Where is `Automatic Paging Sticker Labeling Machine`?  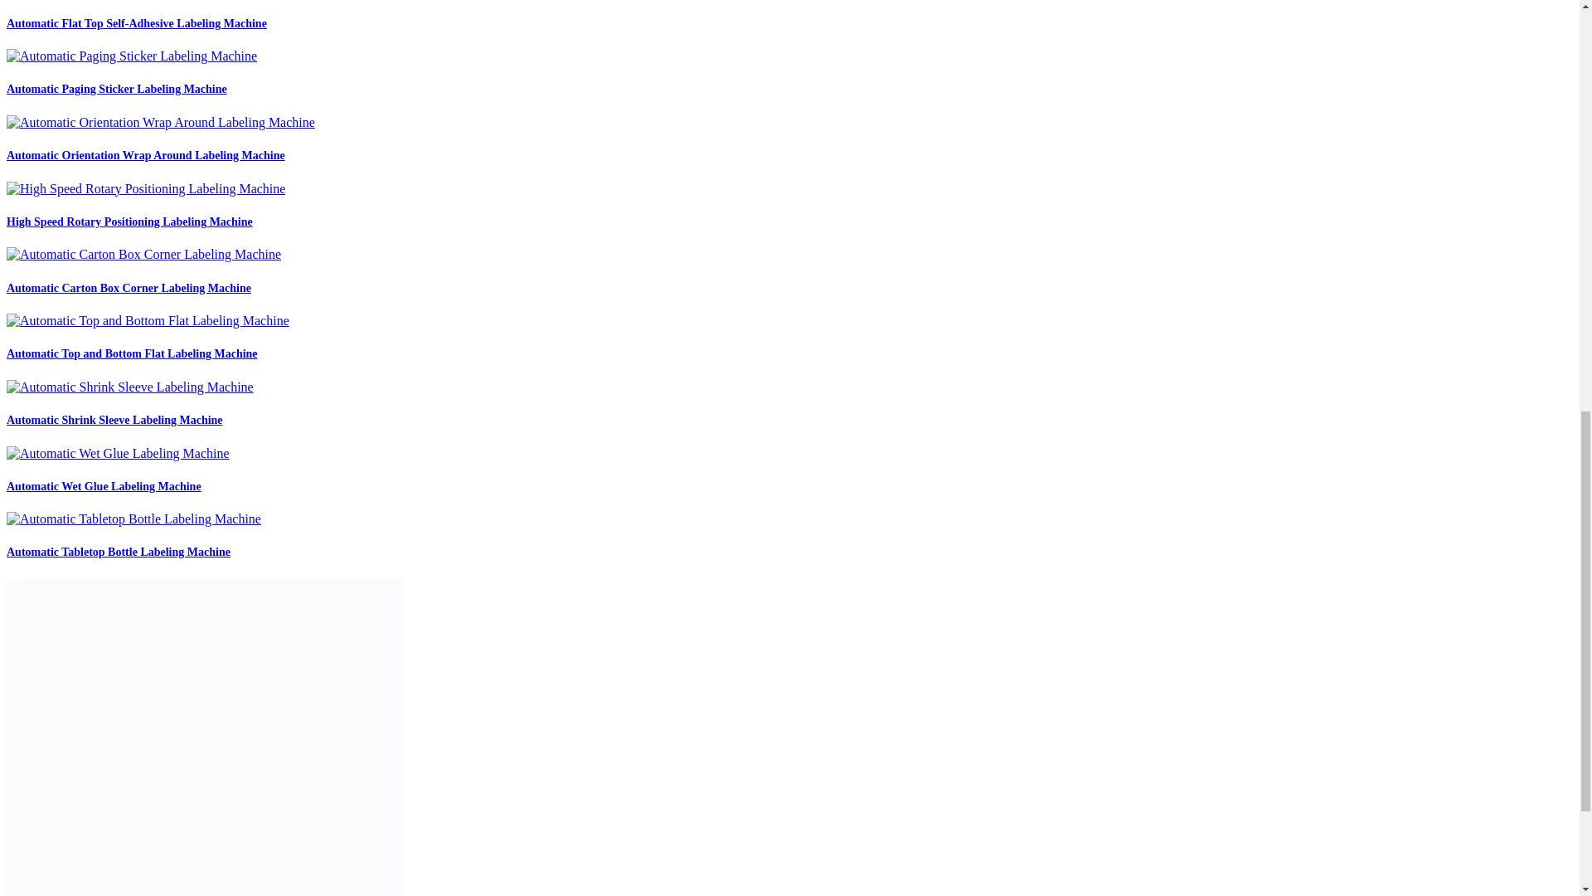
Automatic Paging Sticker Labeling Machine is located at coordinates (116, 89).